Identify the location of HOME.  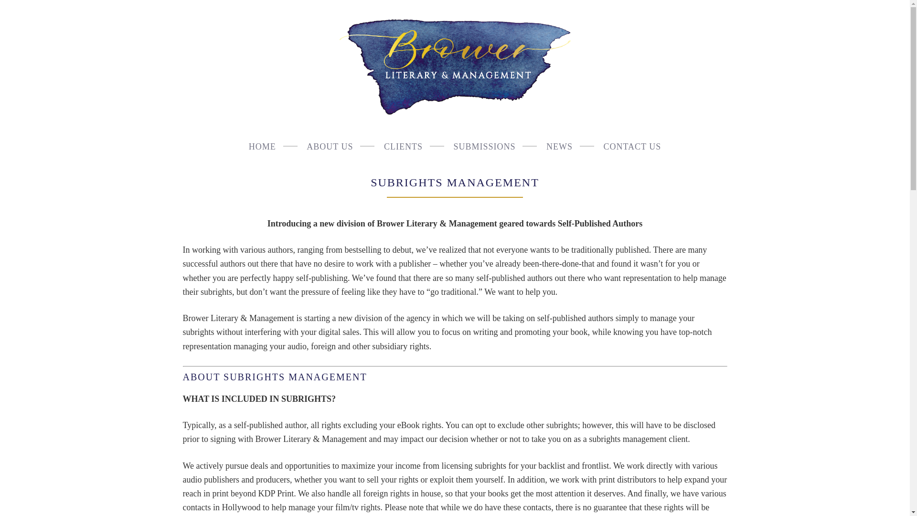
(263, 145).